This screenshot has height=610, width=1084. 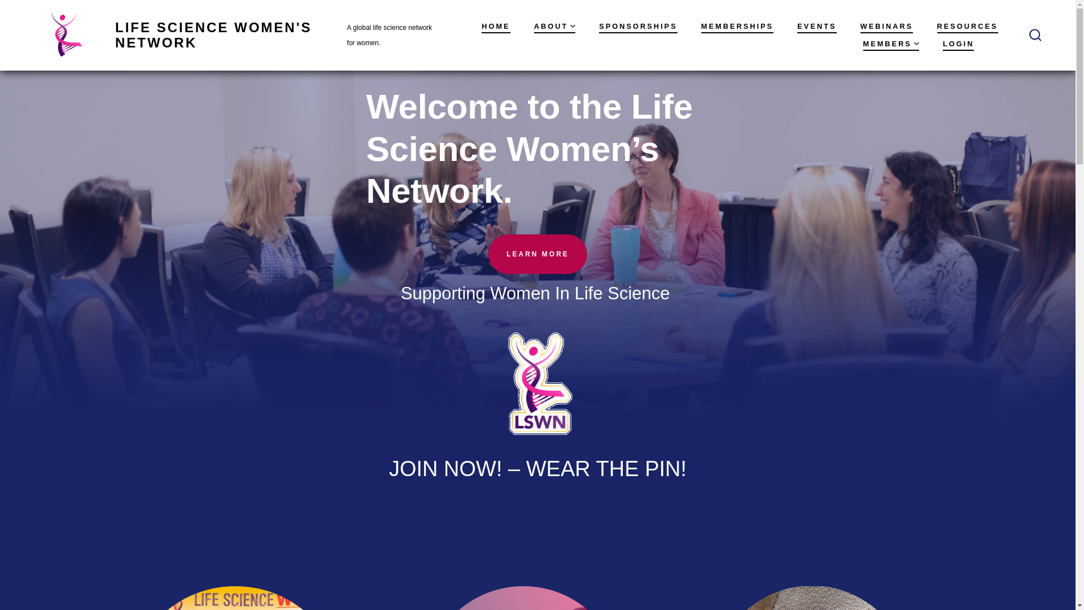 I want to click on LIFE SCIENCE WOMEN'S NETWORK, so click(x=209, y=35).